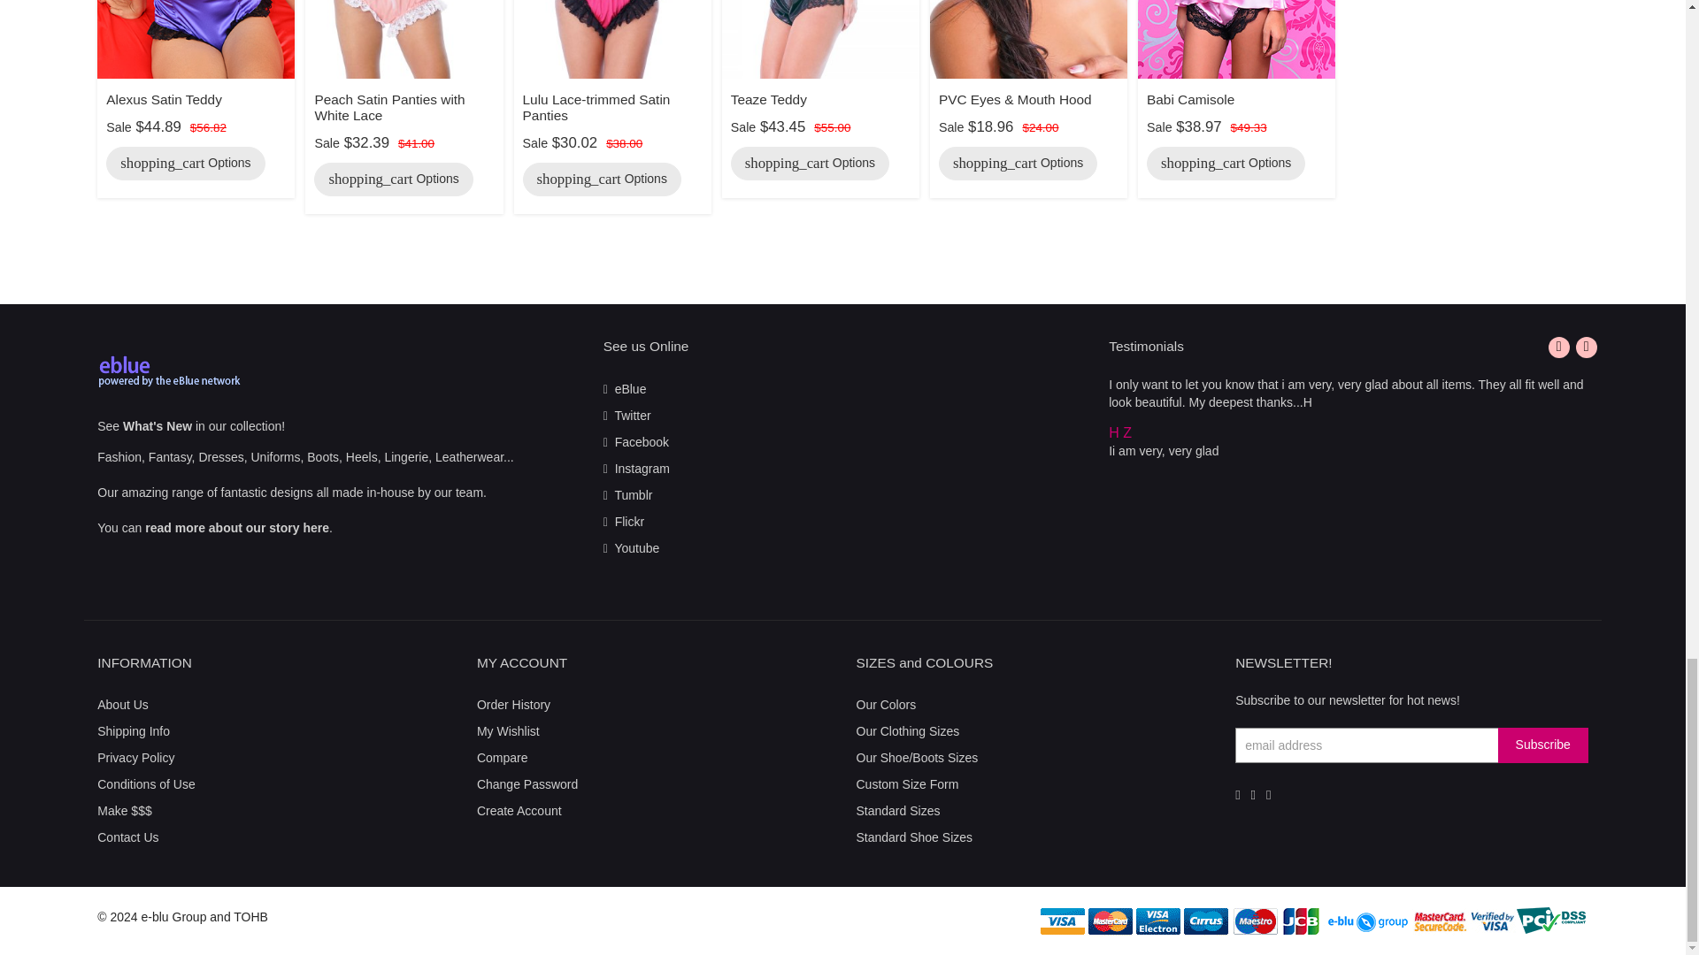  Describe the element at coordinates (1543, 745) in the screenshot. I see `Subscribe` at that location.